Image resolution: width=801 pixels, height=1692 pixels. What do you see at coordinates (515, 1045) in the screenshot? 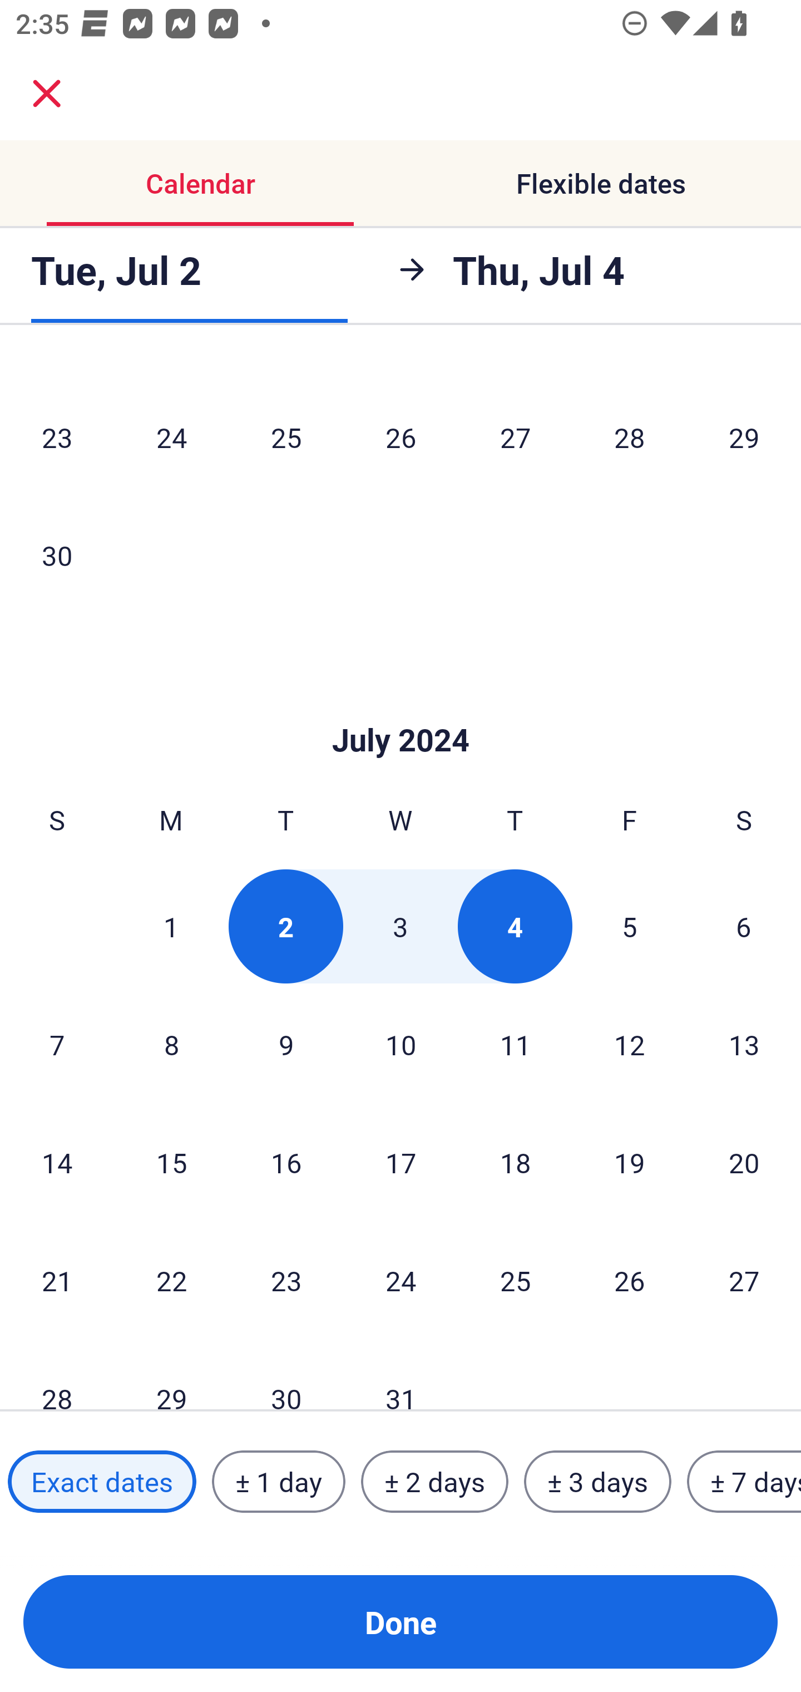
I see `11 Thursday, July 11, 2024` at bounding box center [515, 1045].